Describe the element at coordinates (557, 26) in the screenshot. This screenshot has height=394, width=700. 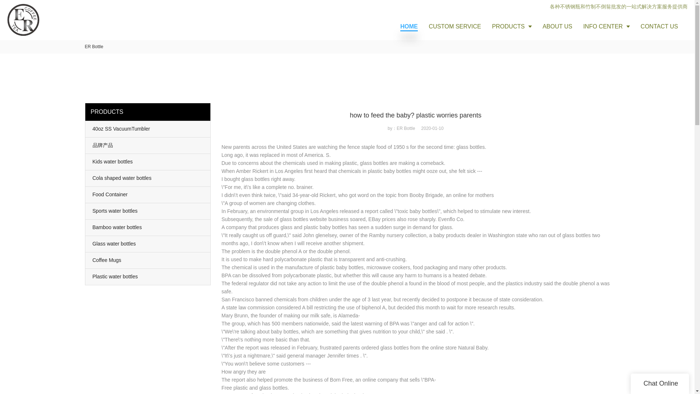
I see `ABOUT US` at that location.